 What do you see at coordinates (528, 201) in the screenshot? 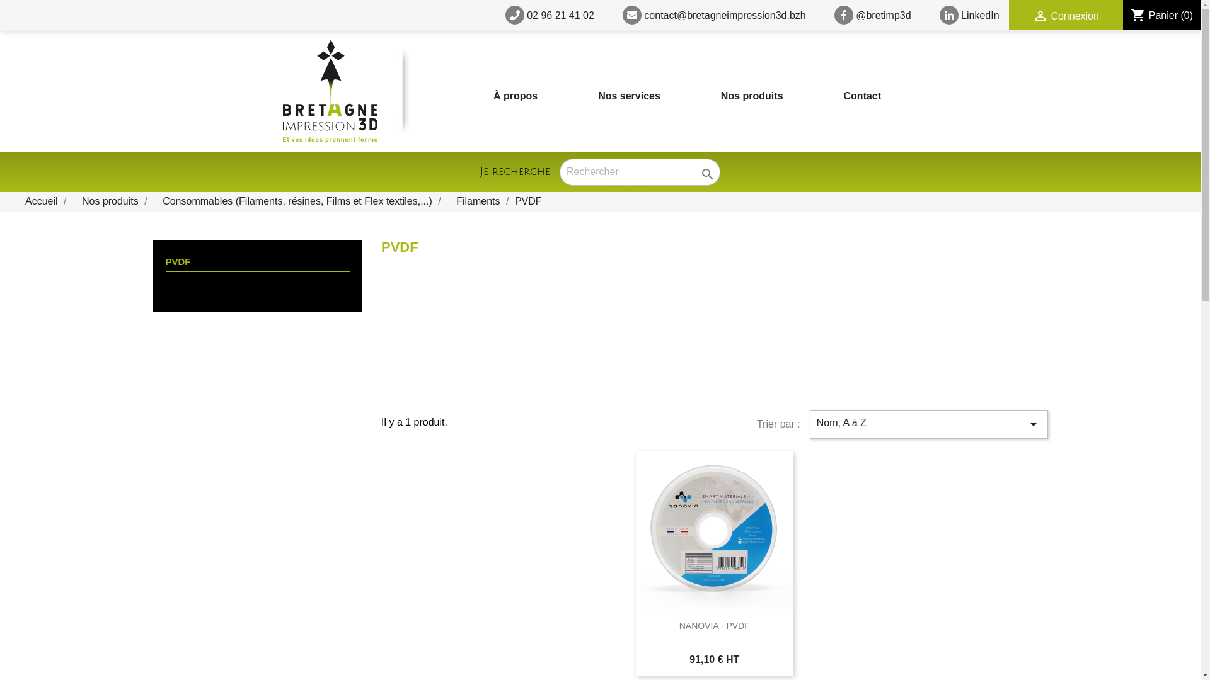
I see `PVDF` at bounding box center [528, 201].